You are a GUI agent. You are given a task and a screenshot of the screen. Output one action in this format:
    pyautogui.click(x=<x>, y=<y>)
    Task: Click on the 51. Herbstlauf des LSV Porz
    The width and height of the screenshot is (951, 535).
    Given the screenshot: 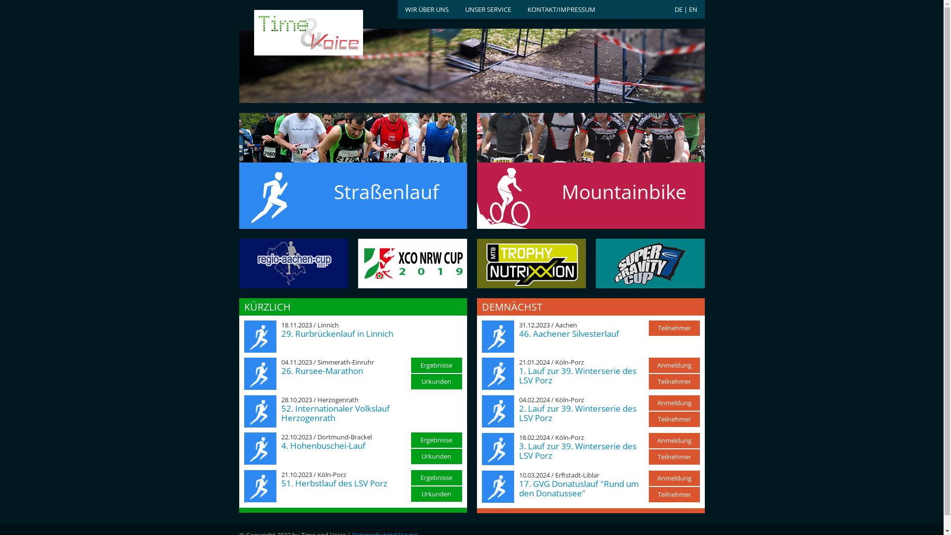 What is the action you would take?
    pyautogui.click(x=334, y=483)
    